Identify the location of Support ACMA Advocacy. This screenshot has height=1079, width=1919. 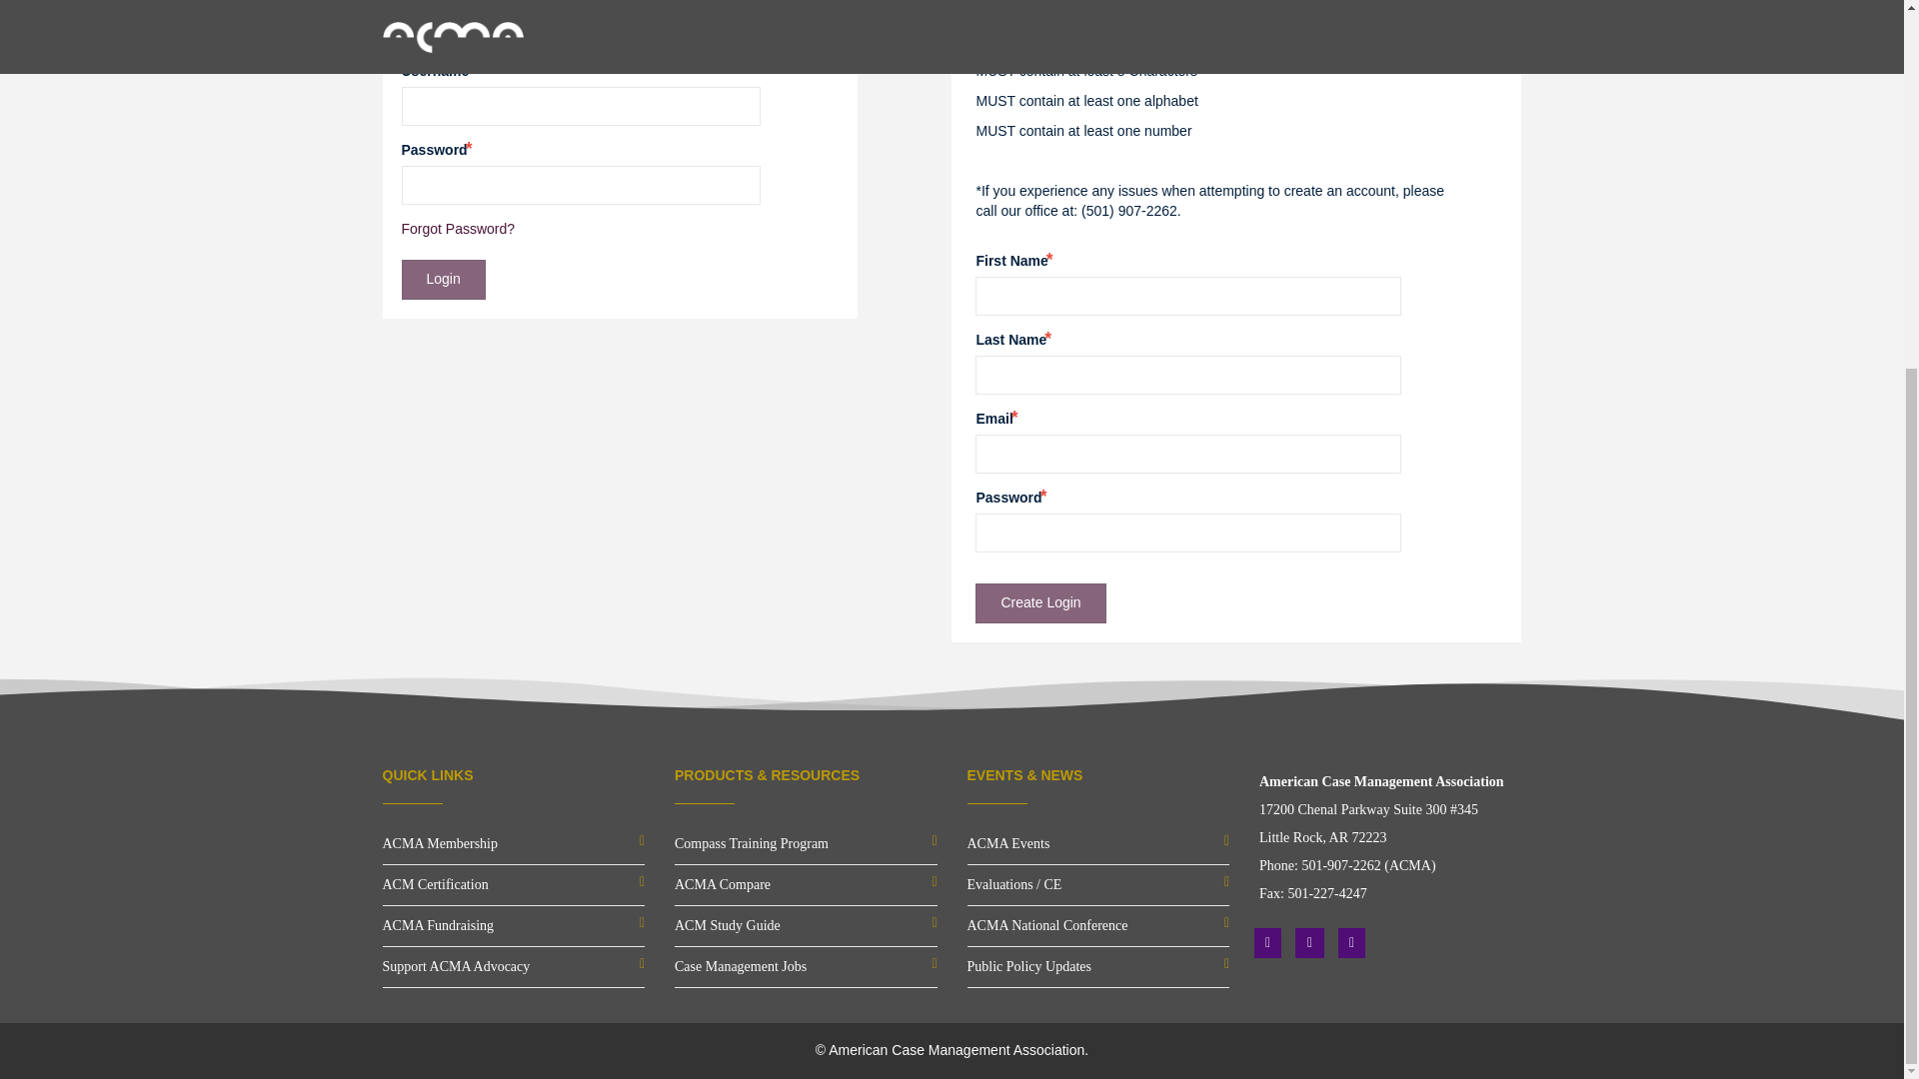
(456, 967).